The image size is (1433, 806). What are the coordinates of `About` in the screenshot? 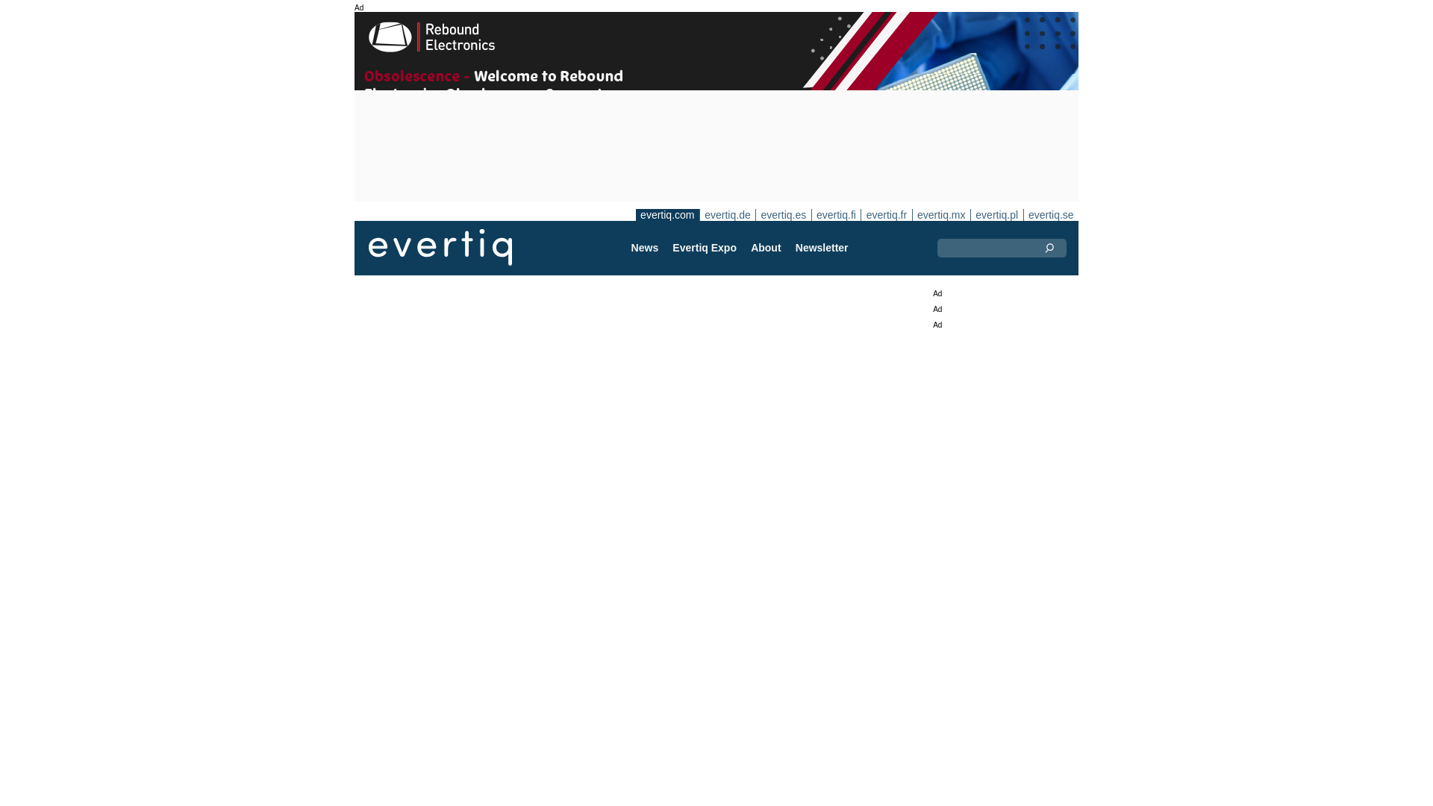 It's located at (766, 248).